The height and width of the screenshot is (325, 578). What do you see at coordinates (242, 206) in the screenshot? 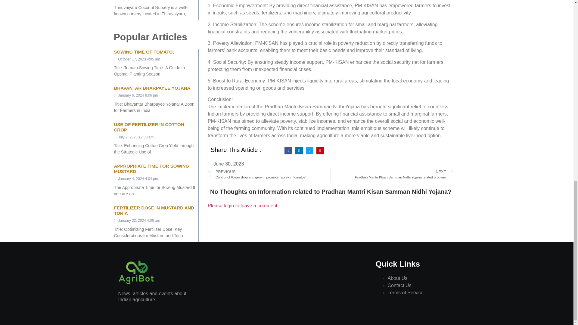
I see `Please login to leave a comment` at bounding box center [242, 206].